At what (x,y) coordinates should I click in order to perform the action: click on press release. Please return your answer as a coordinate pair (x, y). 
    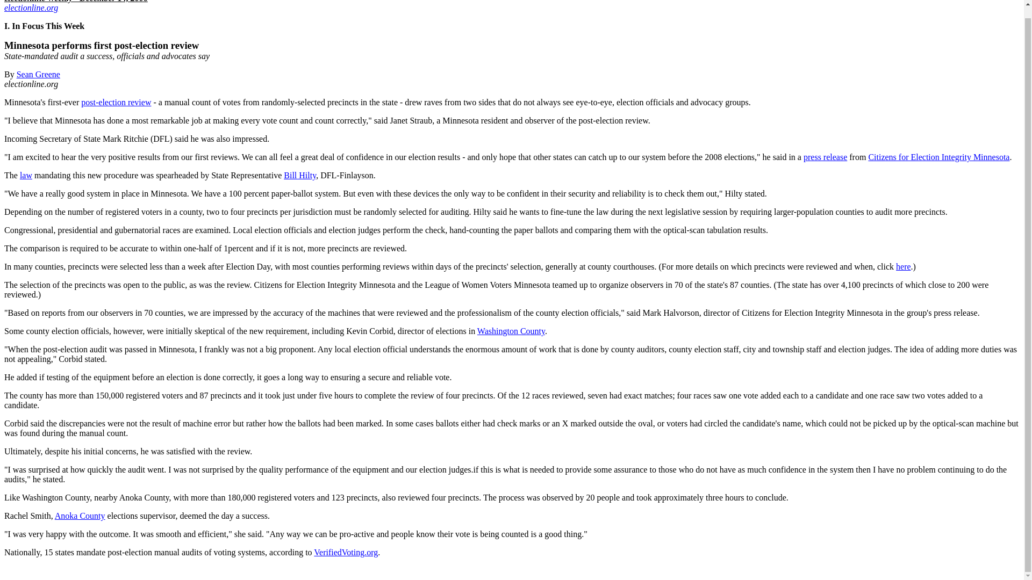
    Looking at the image, I should click on (826, 157).